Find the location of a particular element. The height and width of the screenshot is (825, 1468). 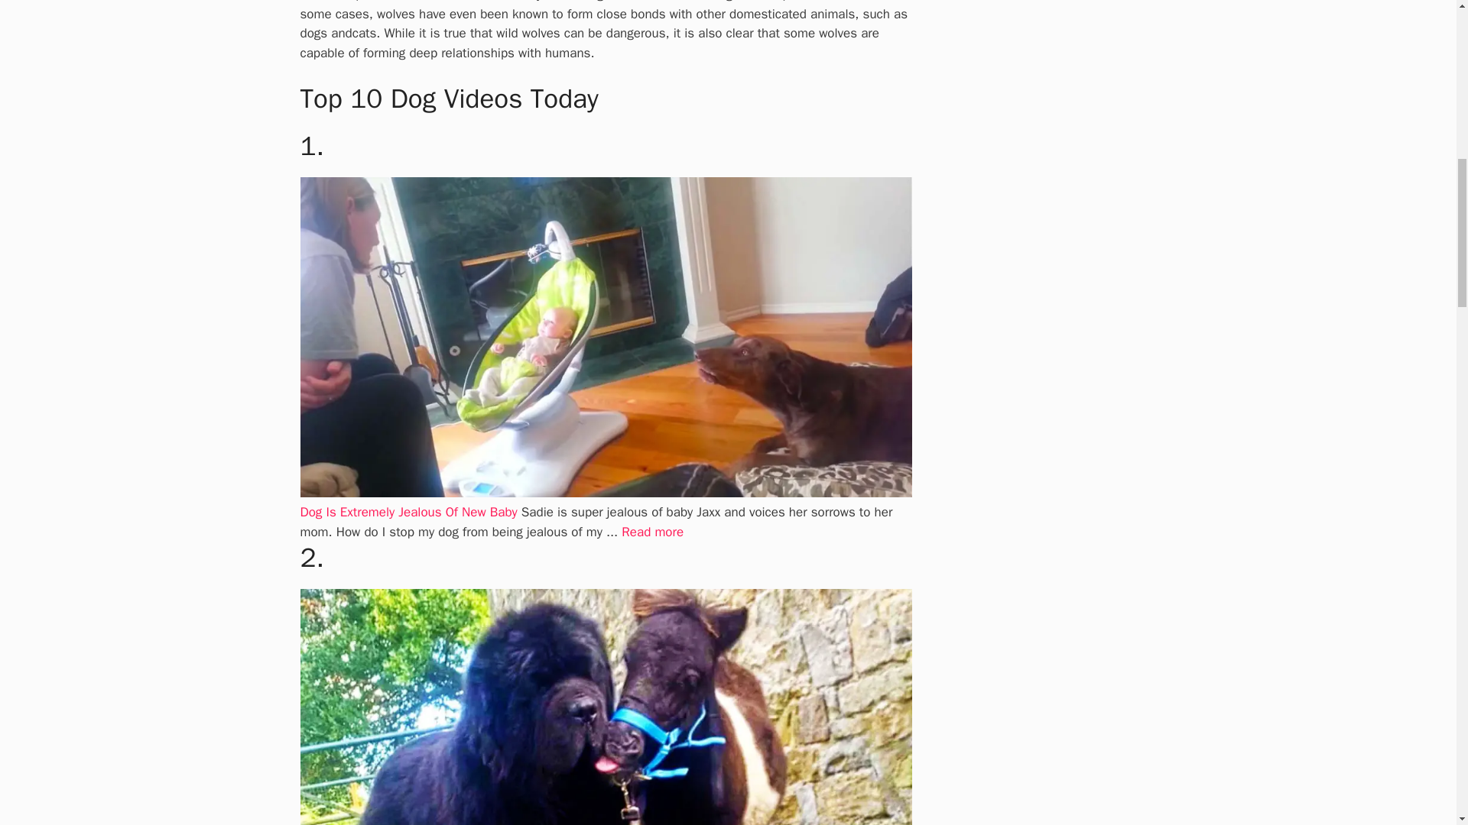

Dog Is Extremely Jealous Of New Baby is located at coordinates (408, 512).